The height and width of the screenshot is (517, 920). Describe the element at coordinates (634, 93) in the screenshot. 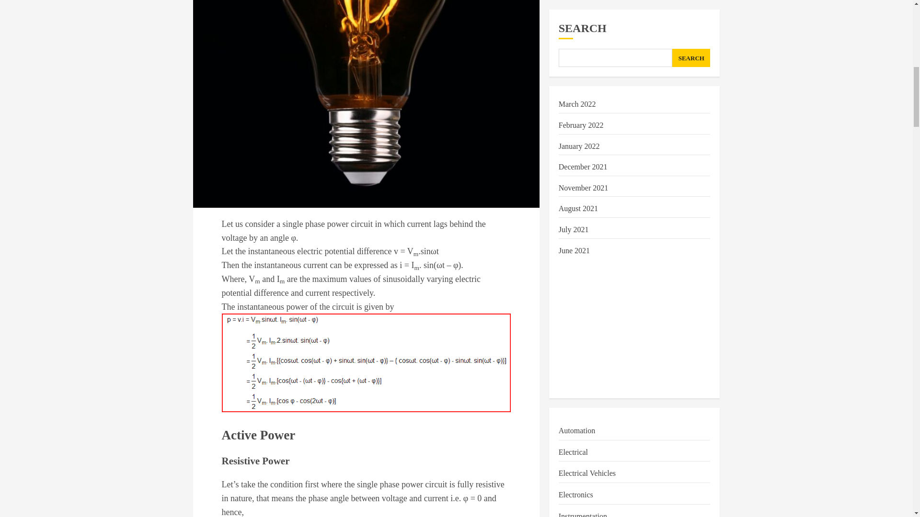

I see `Advertisement` at that location.